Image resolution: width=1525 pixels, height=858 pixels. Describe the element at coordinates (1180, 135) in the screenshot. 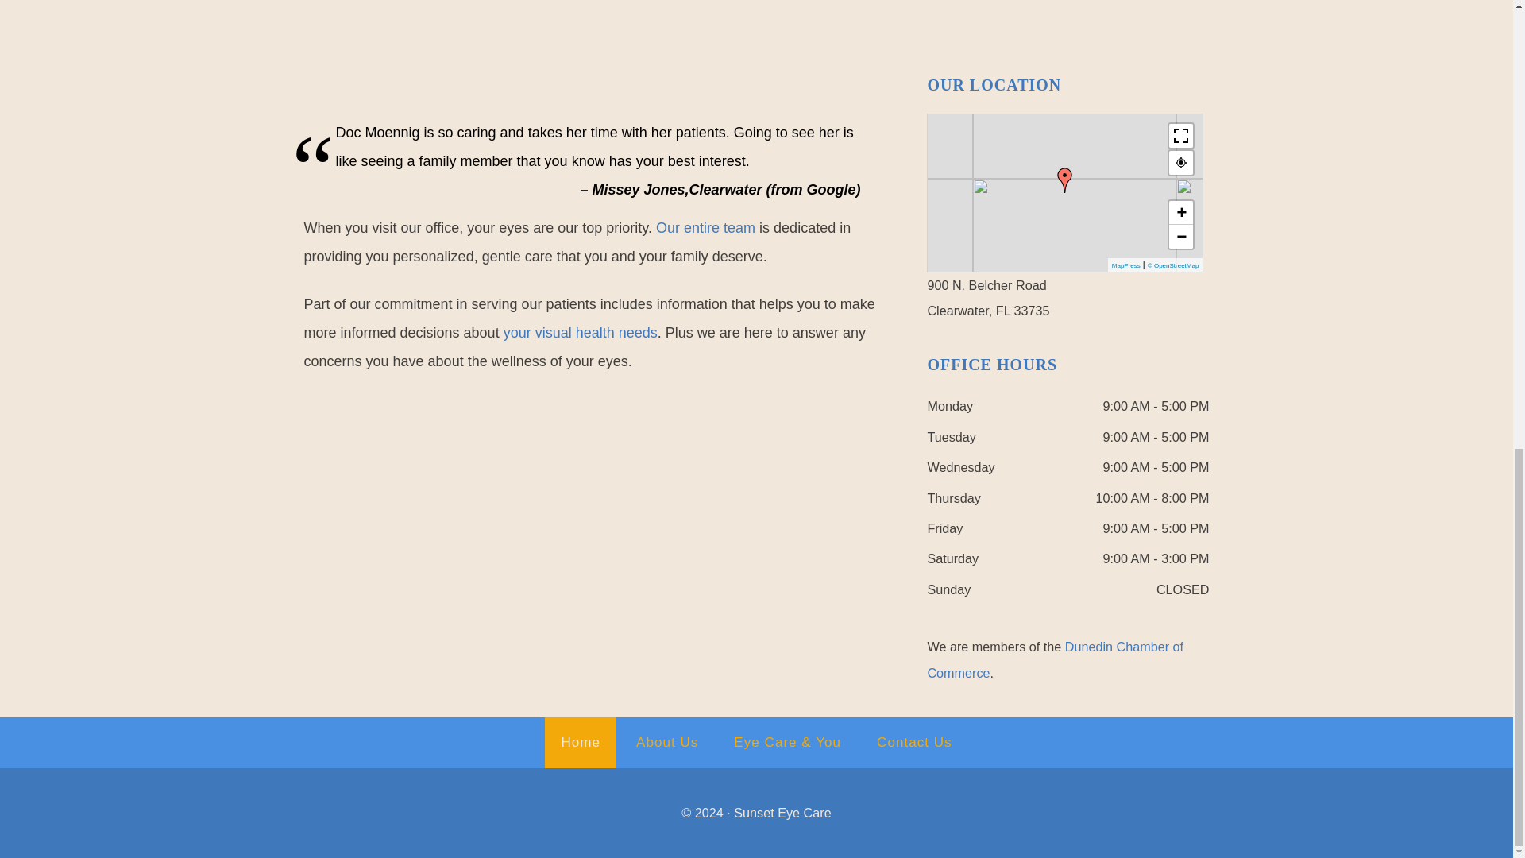

I see `Toggle fullscreen view` at that location.